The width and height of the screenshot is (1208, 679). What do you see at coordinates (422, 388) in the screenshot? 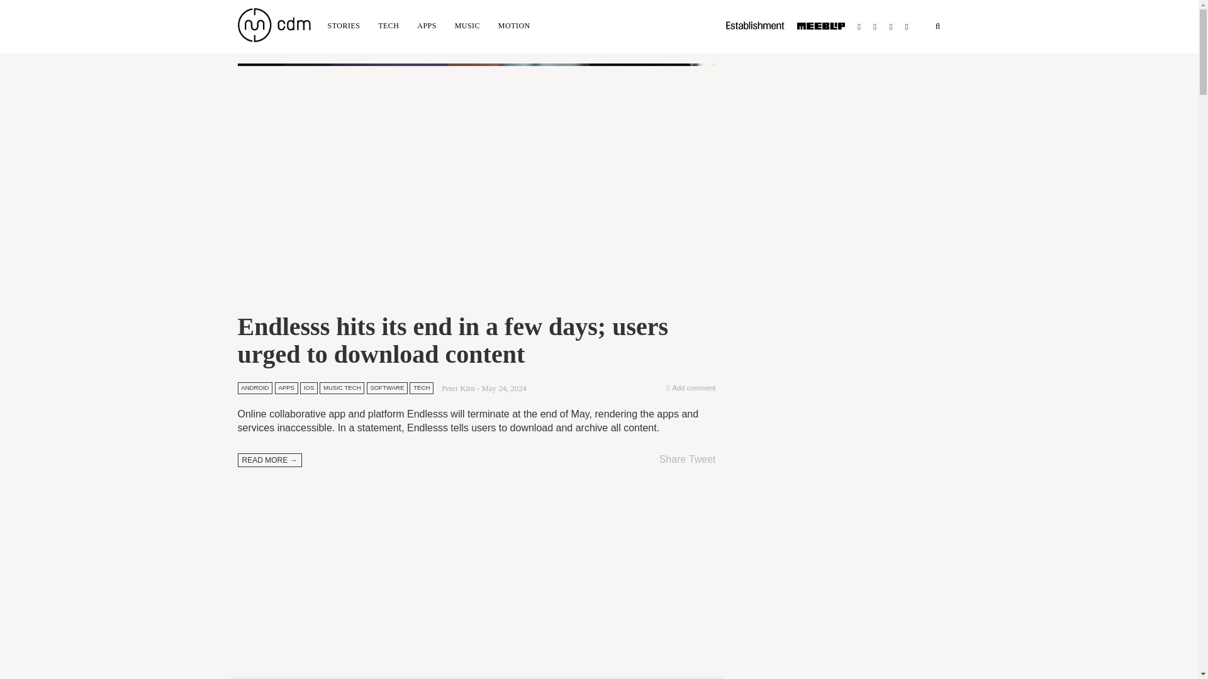
I see `TECH` at bounding box center [422, 388].